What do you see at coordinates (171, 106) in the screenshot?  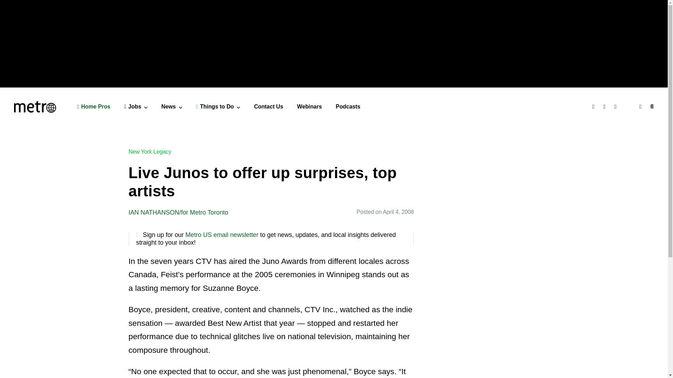 I see `News` at bounding box center [171, 106].